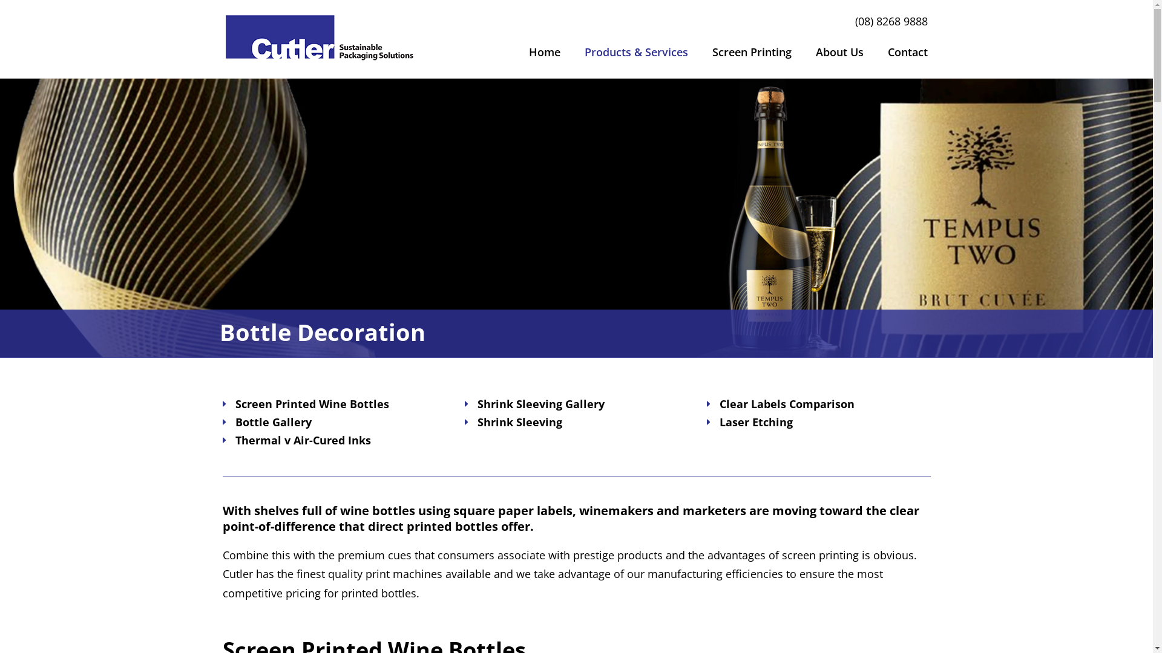  Describe the element at coordinates (303, 440) in the screenshot. I see `Thermal v Air-Cured Inks` at that location.